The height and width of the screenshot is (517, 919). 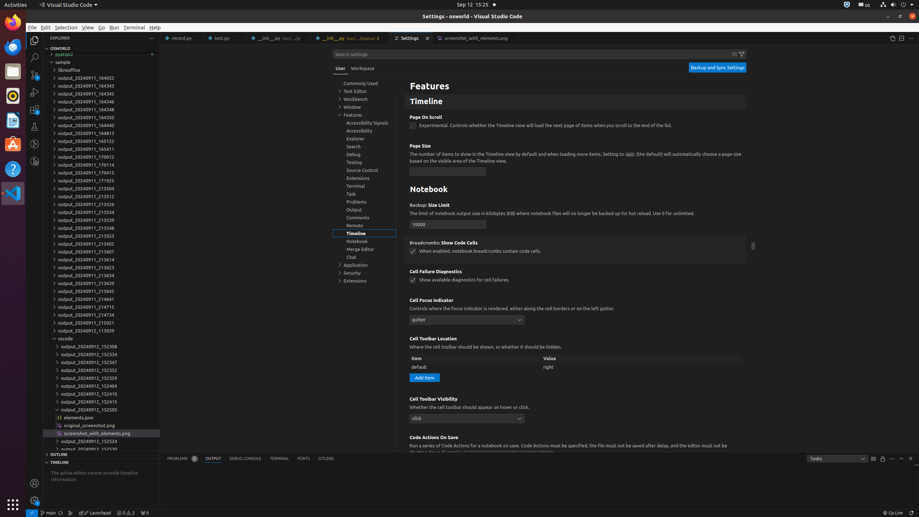 What do you see at coordinates (413, 280) in the screenshot?
I see `notebook.cellFailureDiagnostics` at bounding box center [413, 280].